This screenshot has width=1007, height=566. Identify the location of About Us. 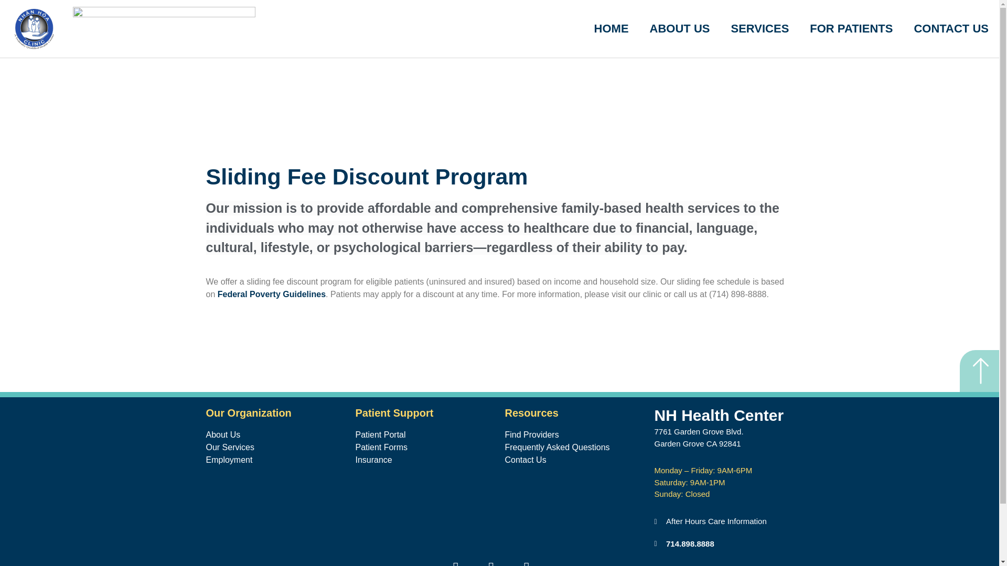
(275, 435).